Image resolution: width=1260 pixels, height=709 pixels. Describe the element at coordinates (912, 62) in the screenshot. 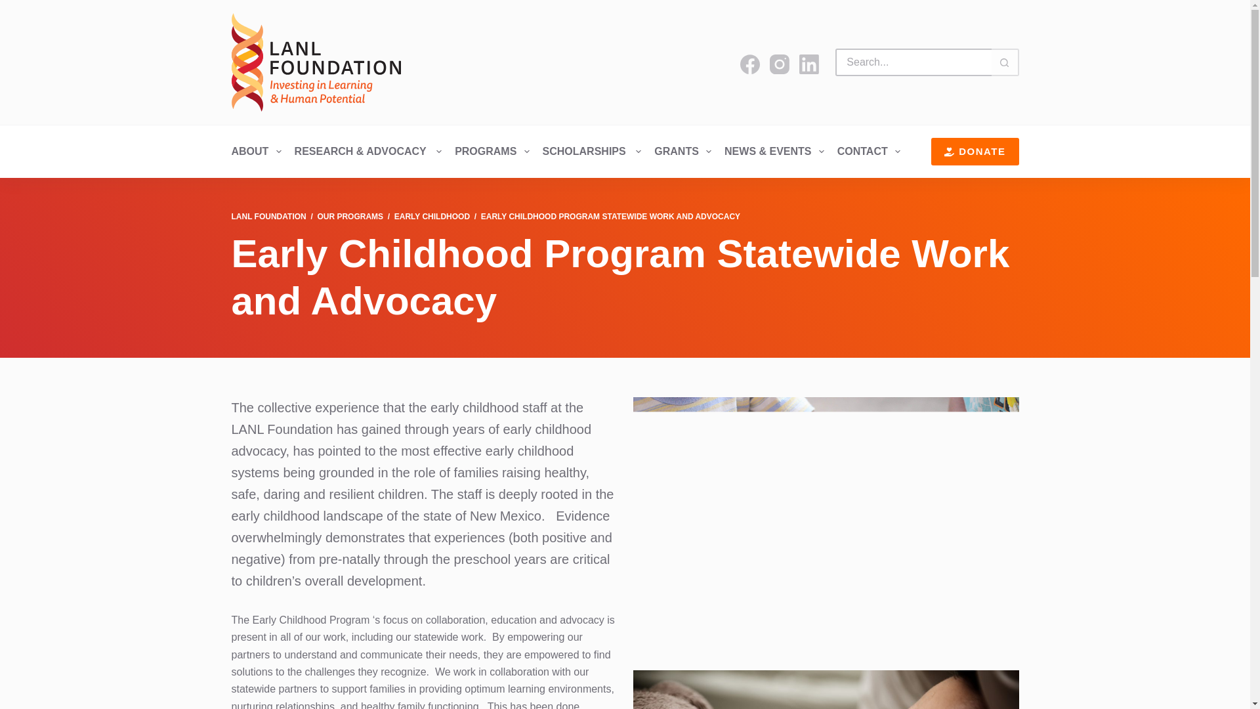

I see `Search for...` at that location.